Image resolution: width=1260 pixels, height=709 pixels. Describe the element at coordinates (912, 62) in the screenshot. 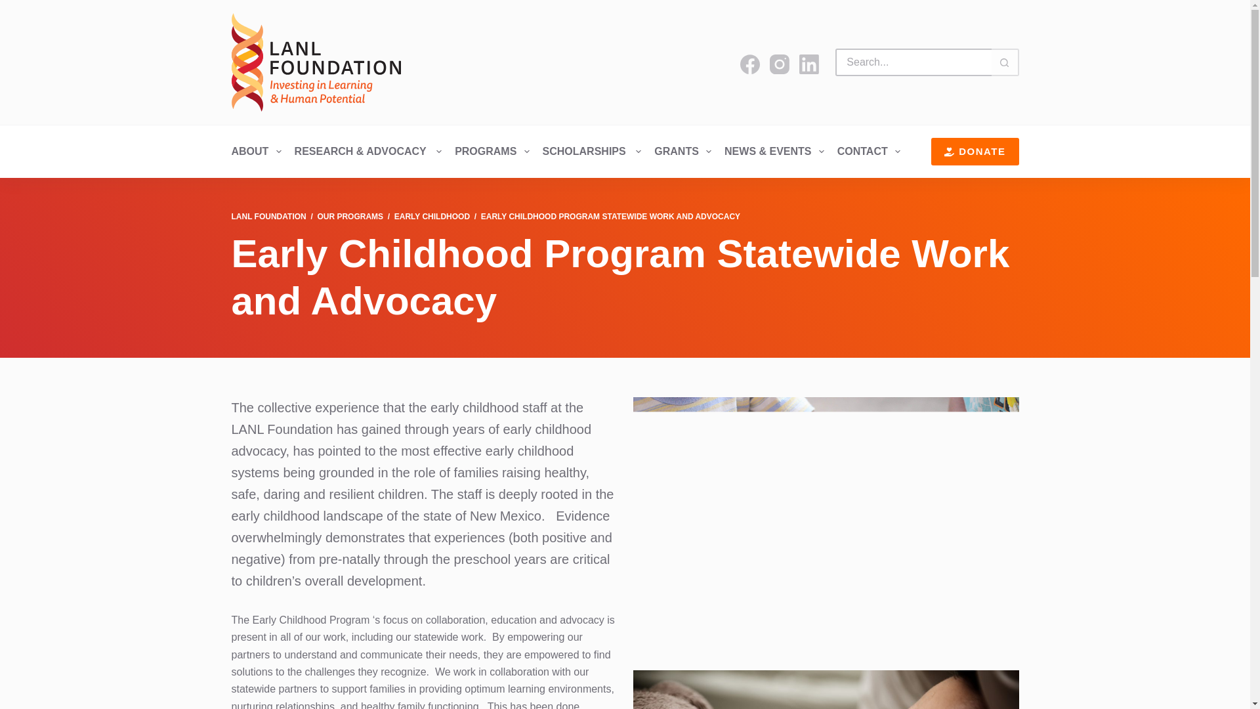

I see `Search for...` at that location.